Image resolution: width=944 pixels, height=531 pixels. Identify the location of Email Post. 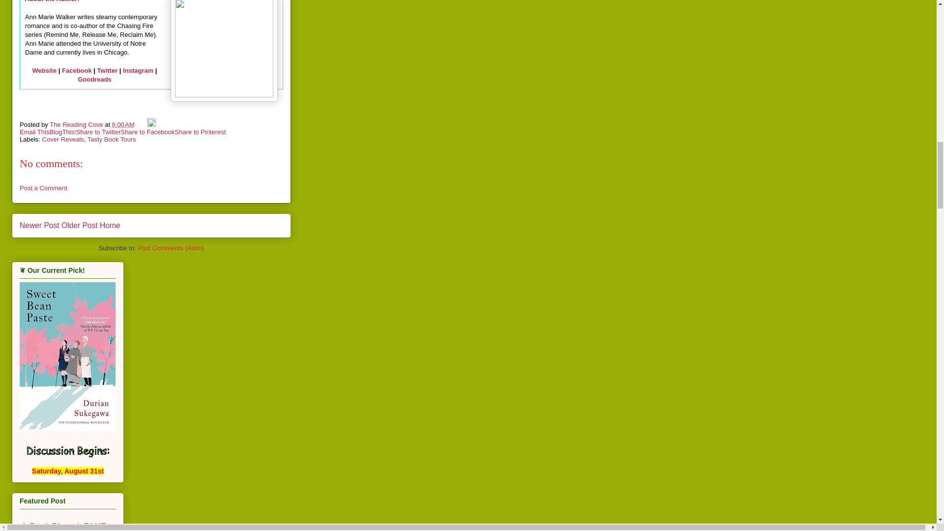
(142, 125).